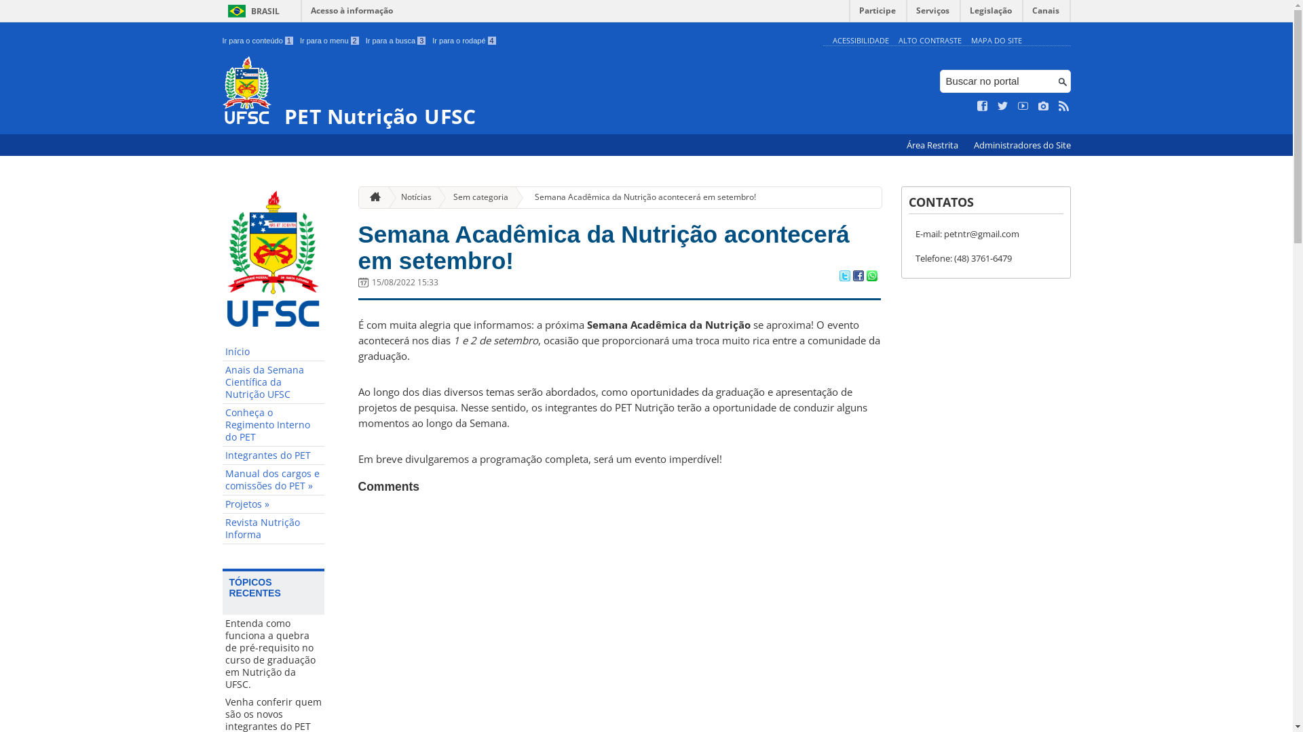 Image resolution: width=1303 pixels, height=732 pixels. I want to click on ALTO CONTRASTE, so click(930, 41).